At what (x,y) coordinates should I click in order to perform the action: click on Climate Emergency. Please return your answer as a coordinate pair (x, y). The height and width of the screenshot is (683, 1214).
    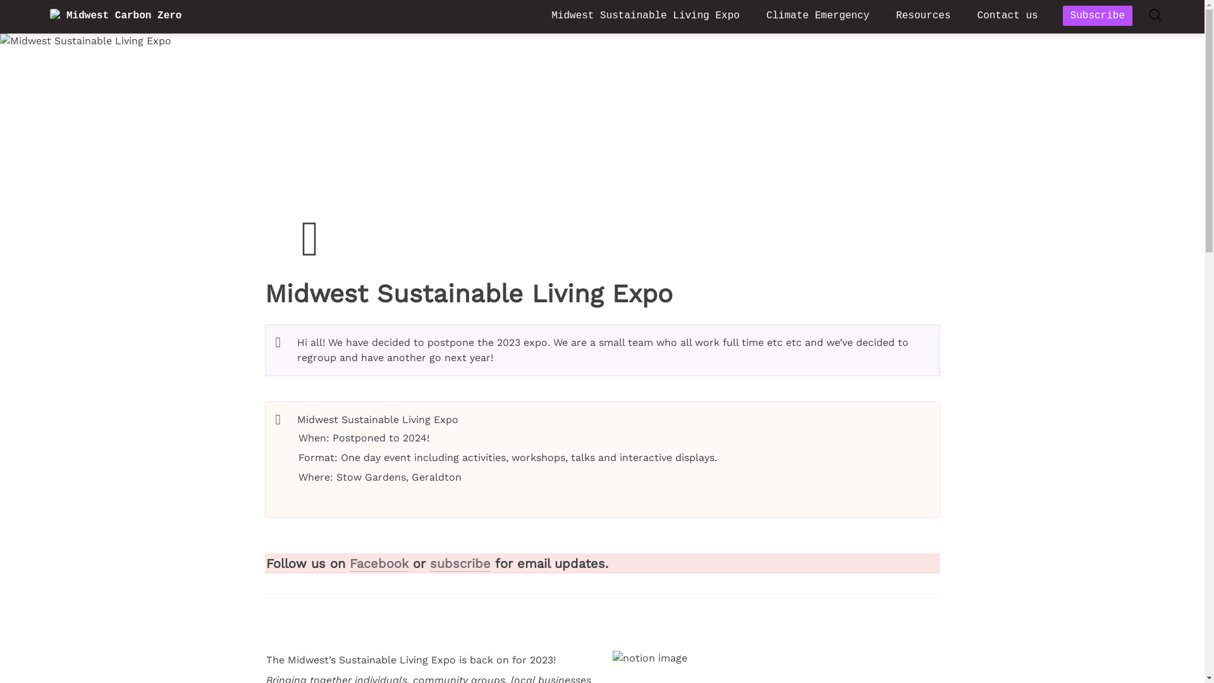
    Looking at the image, I should click on (818, 16).